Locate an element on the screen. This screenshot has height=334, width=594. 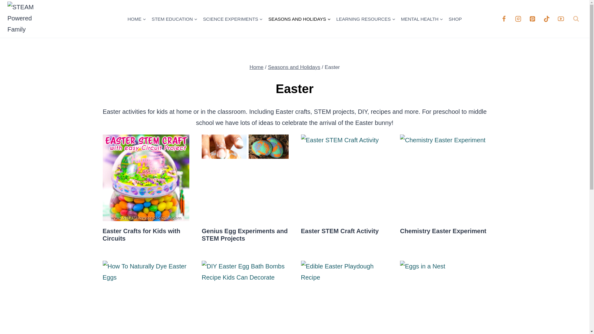
HOME is located at coordinates (137, 19).